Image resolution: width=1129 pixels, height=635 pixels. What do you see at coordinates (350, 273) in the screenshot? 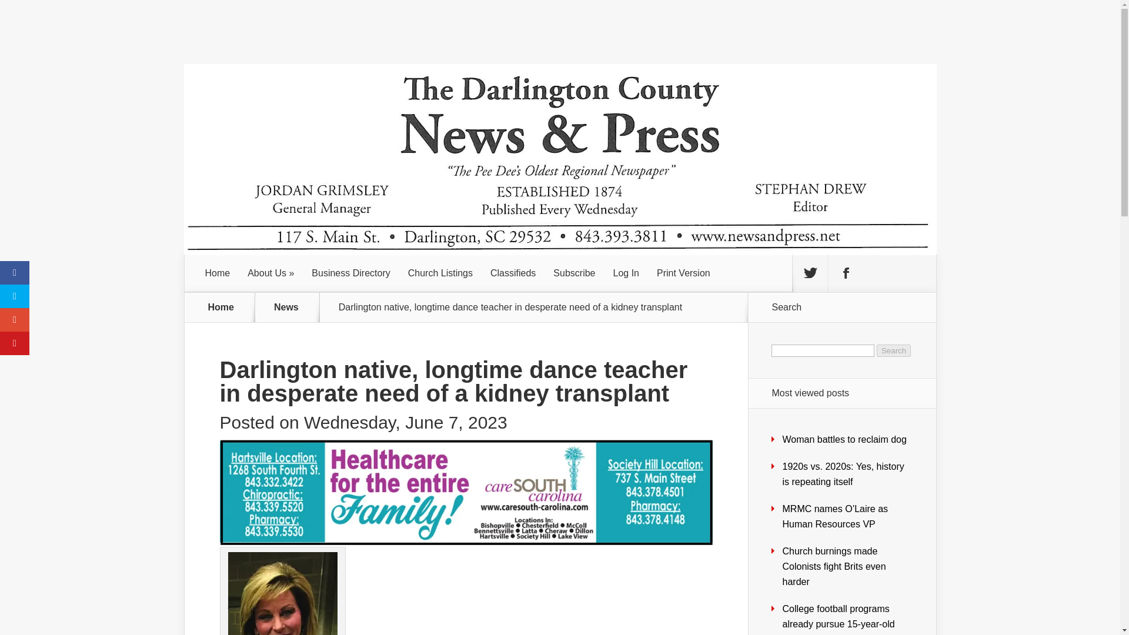
I see `Business Directory` at bounding box center [350, 273].